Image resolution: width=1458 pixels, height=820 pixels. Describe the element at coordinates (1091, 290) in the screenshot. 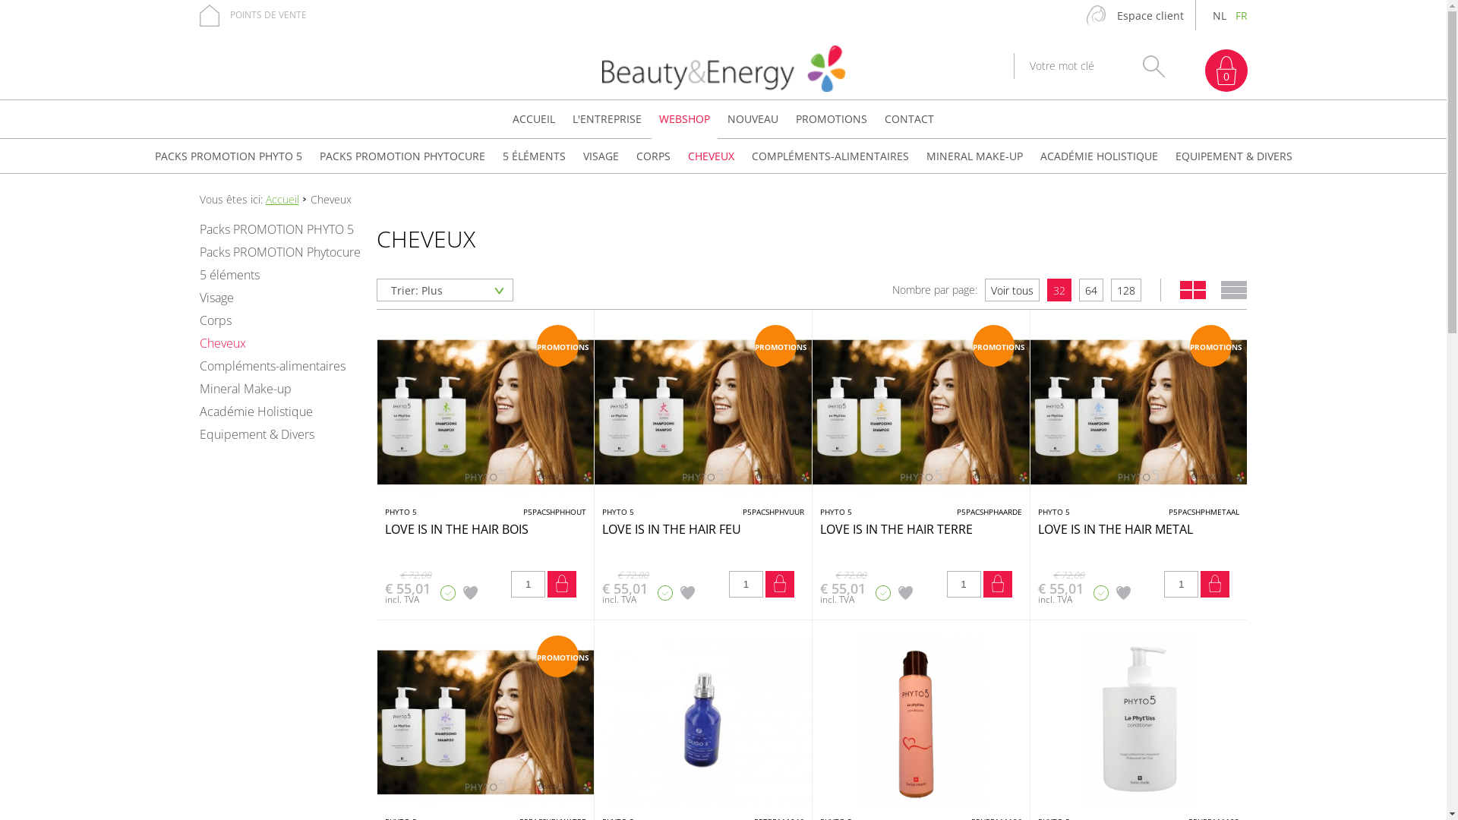

I see `64` at that location.